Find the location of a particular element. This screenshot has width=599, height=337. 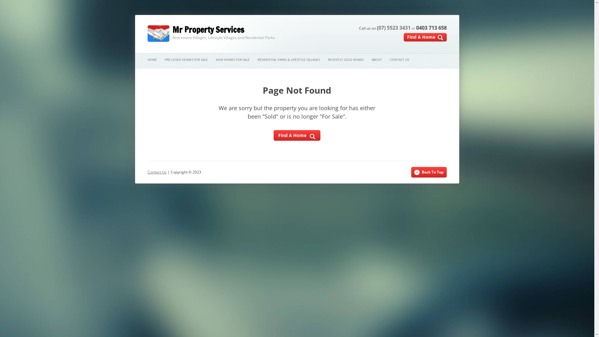

0403 713 658 is located at coordinates (431, 27).